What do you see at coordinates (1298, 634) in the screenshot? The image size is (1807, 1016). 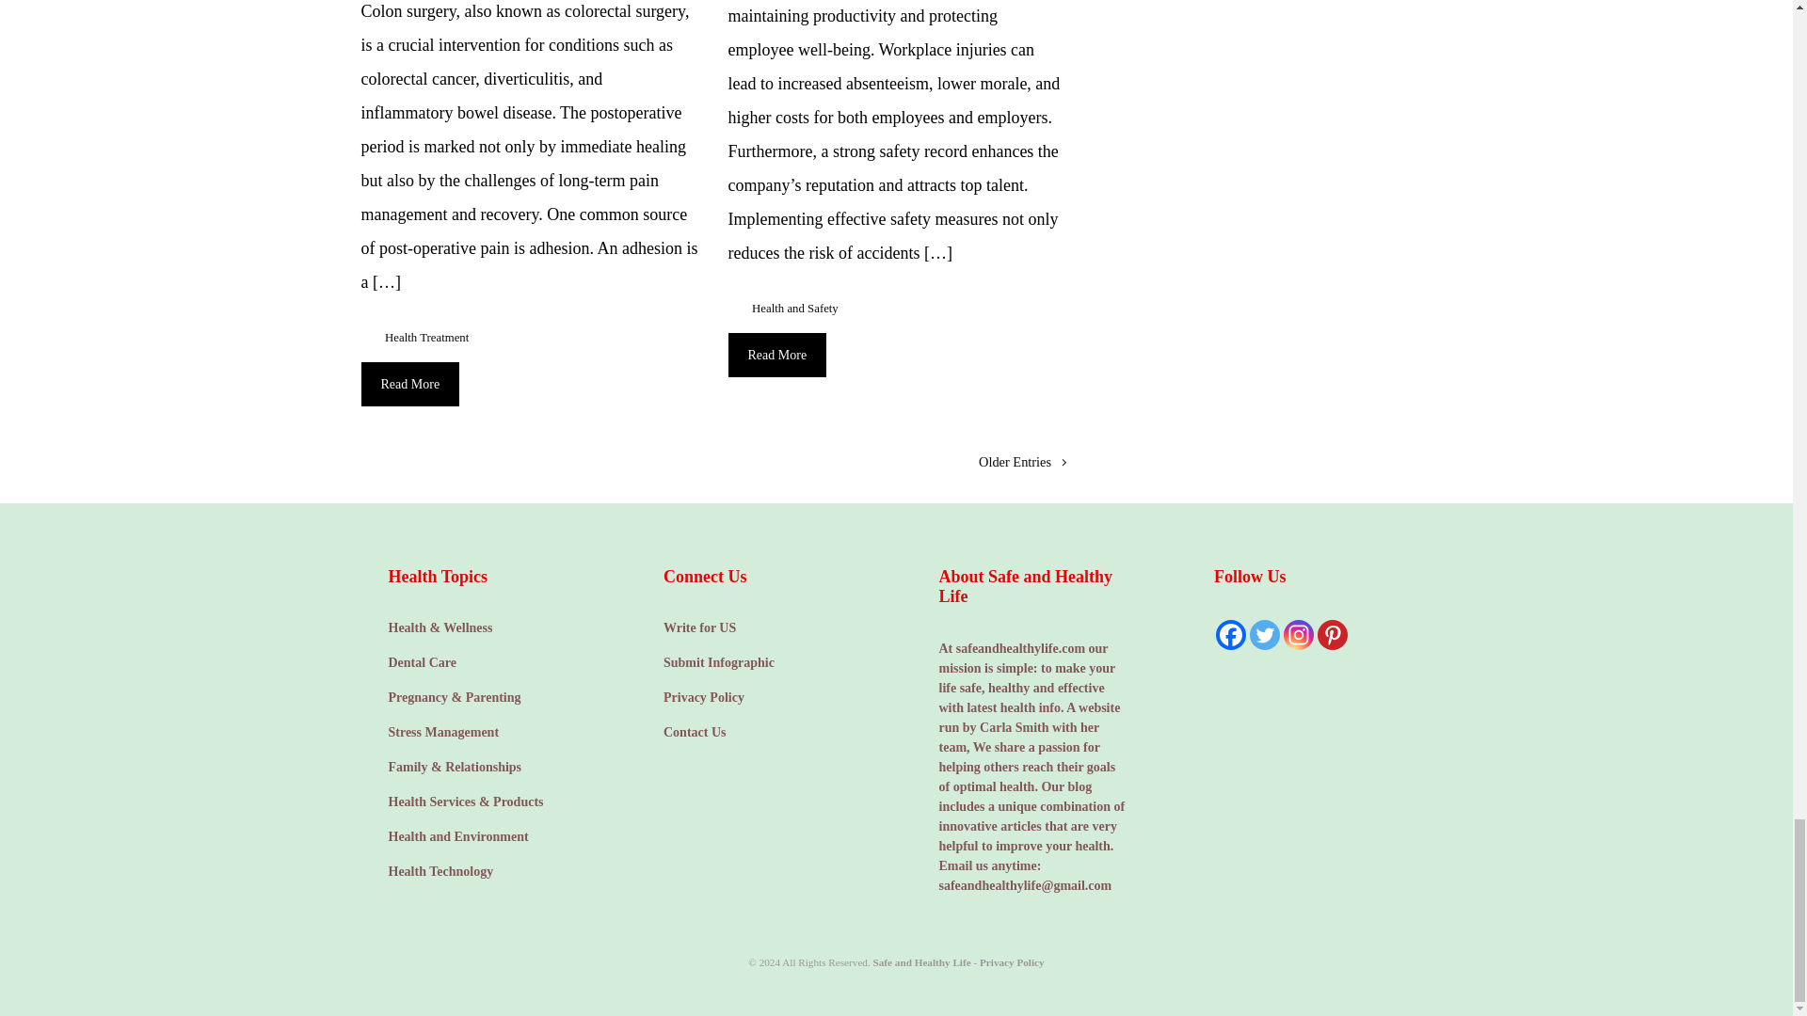 I see `Instagram` at bounding box center [1298, 634].